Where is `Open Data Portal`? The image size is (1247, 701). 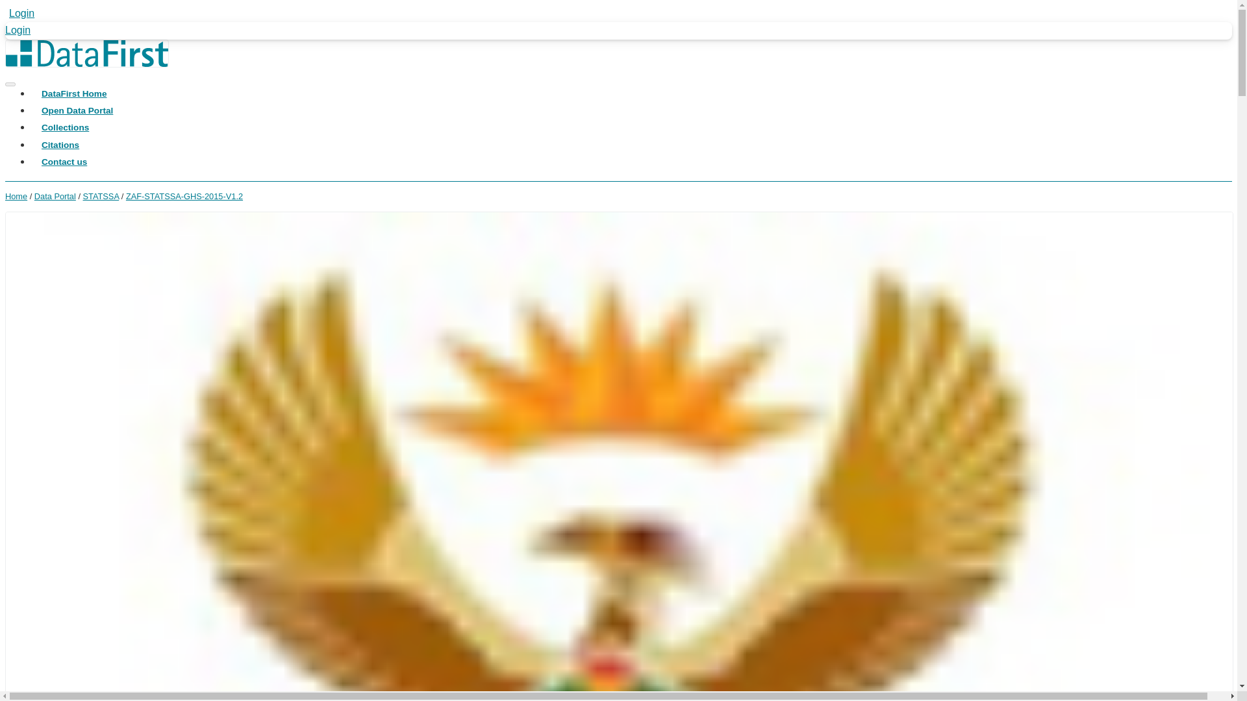 Open Data Portal is located at coordinates (77, 105).